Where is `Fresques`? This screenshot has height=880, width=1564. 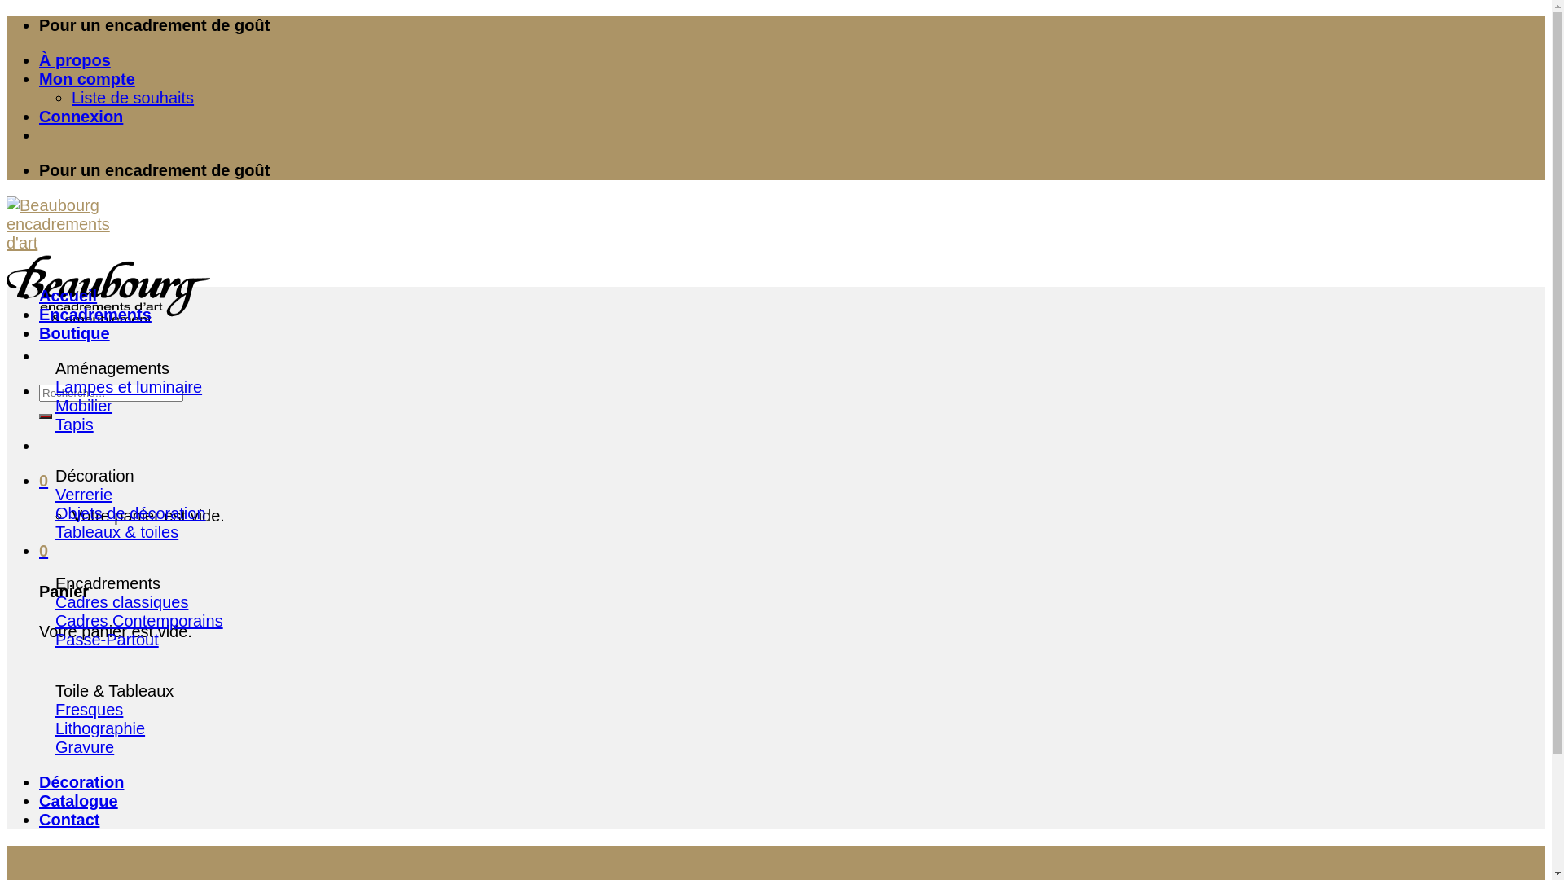
Fresques is located at coordinates (90, 710).